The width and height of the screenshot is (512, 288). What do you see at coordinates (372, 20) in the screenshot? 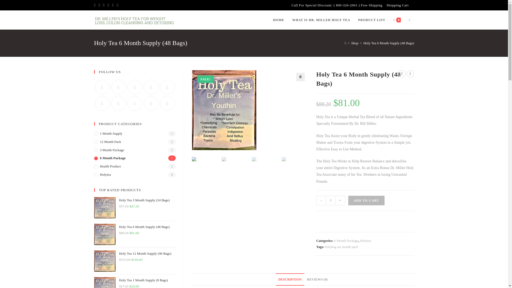
I see `PRODUCT LIST` at bounding box center [372, 20].